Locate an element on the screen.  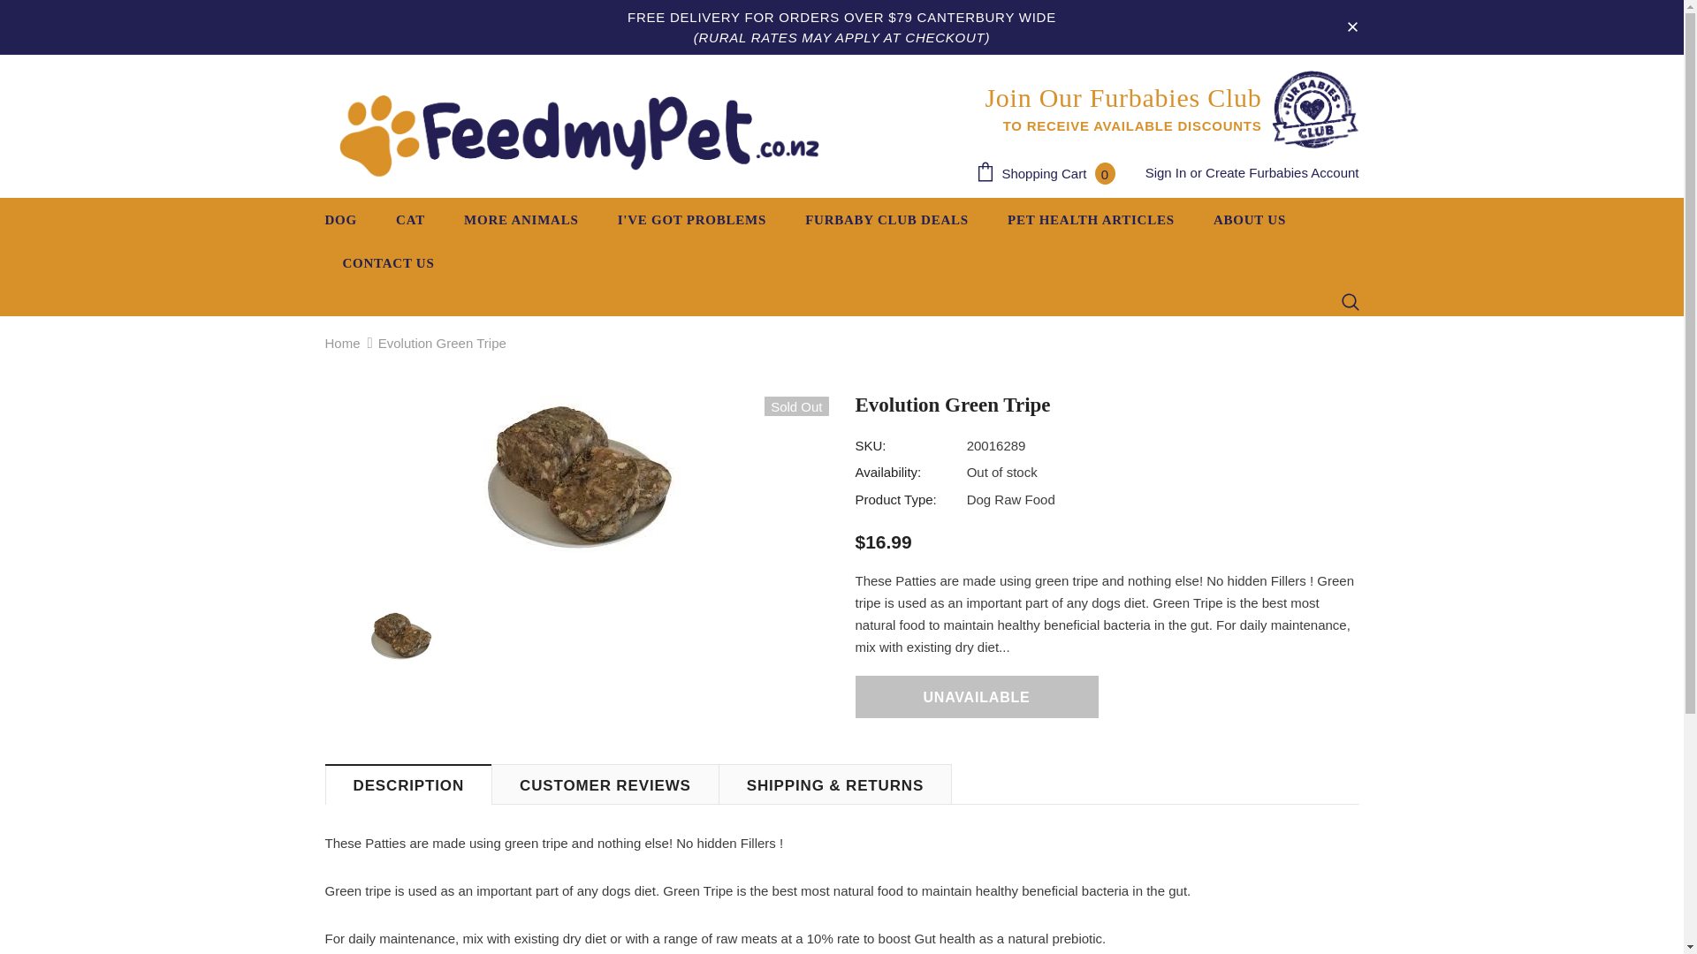
Create Furbabies Account is located at coordinates (1167, 109).